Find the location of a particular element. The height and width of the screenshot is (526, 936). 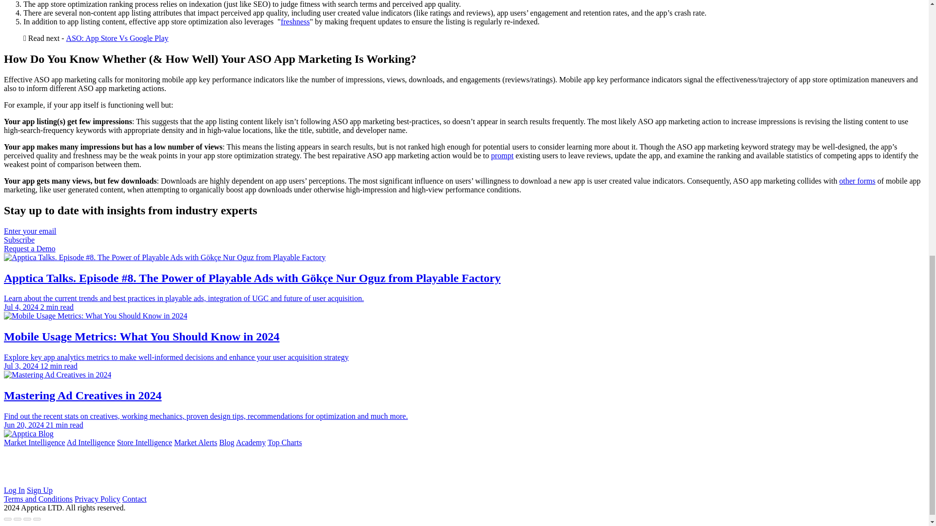

Top Charts is located at coordinates (285, 442).